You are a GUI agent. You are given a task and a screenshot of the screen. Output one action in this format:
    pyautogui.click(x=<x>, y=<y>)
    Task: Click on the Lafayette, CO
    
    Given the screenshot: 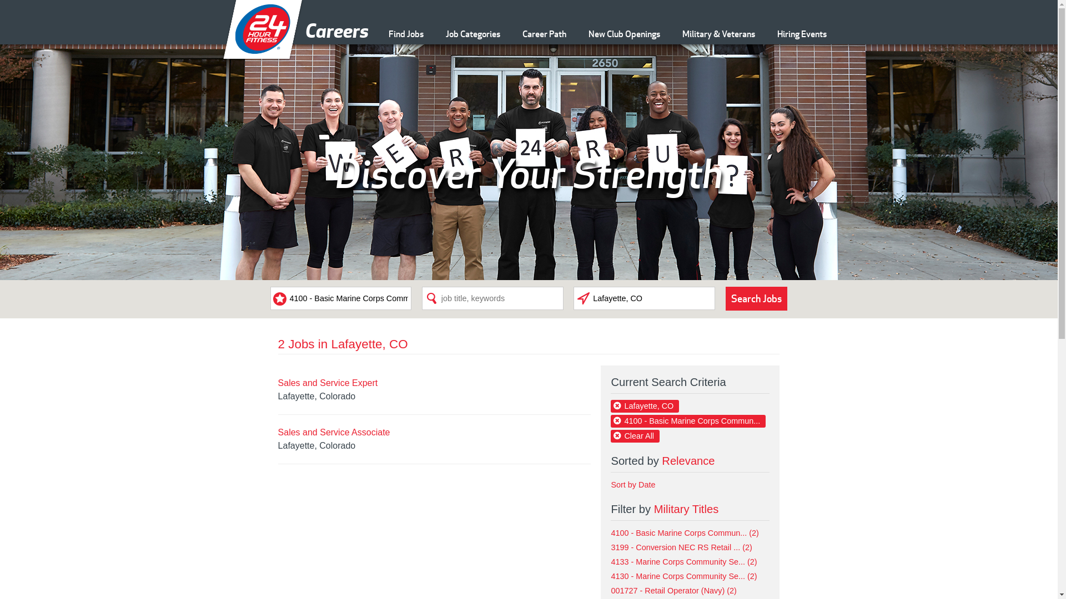 What is the action you would take?
    pyautogui.click(x=645, y=406)
    